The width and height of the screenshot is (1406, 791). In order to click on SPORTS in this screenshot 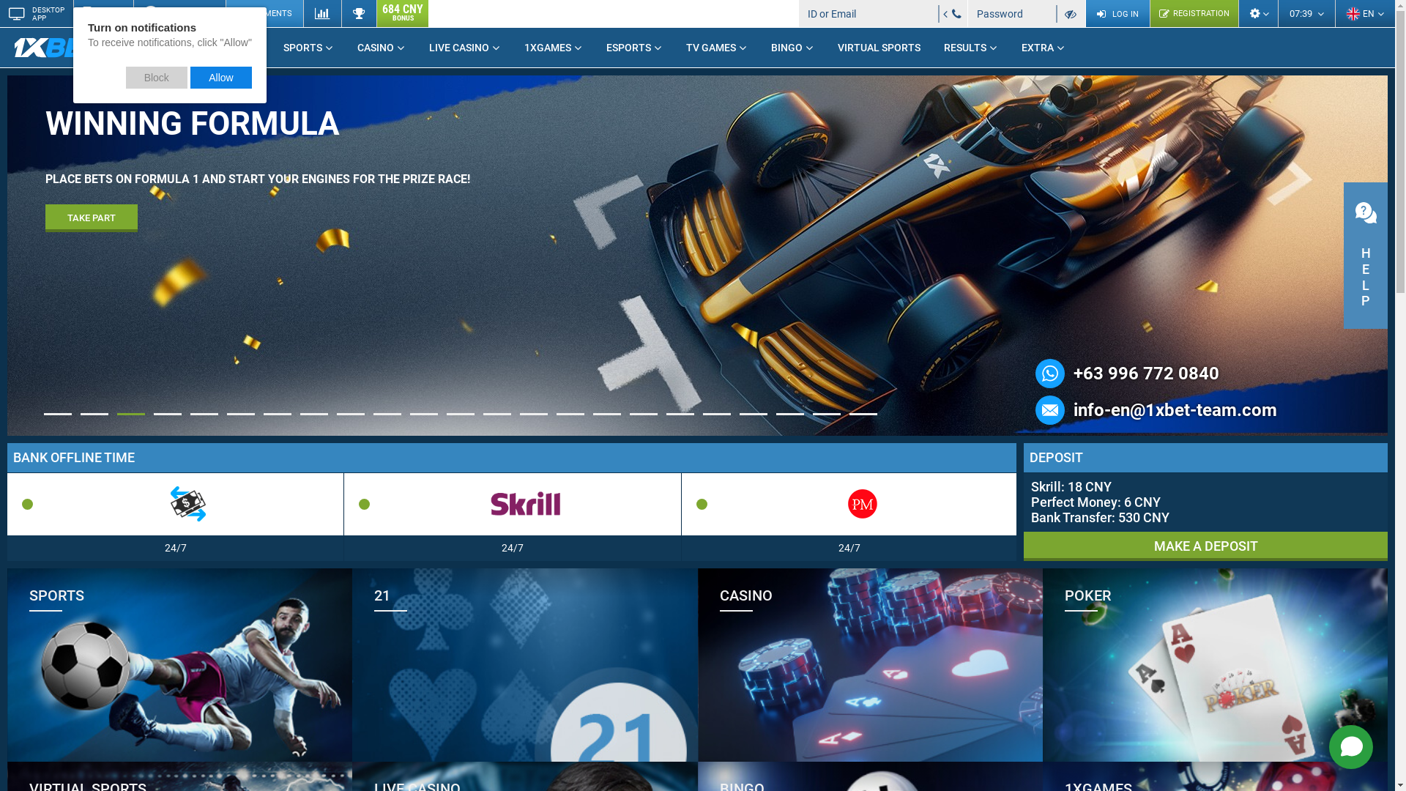, I will do `click(309, 48)`.